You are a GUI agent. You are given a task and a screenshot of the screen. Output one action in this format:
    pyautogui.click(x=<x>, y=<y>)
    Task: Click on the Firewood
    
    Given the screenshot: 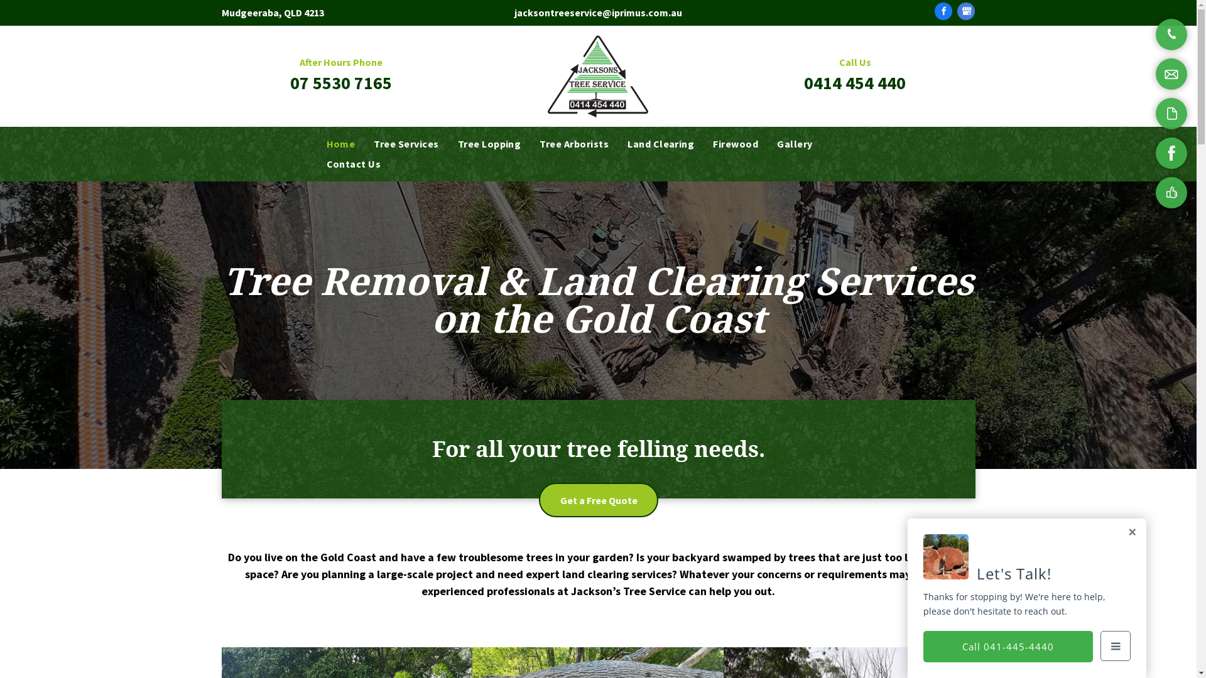 What is the action you would take?
    pyautogui.click(x=736, y=144)
    